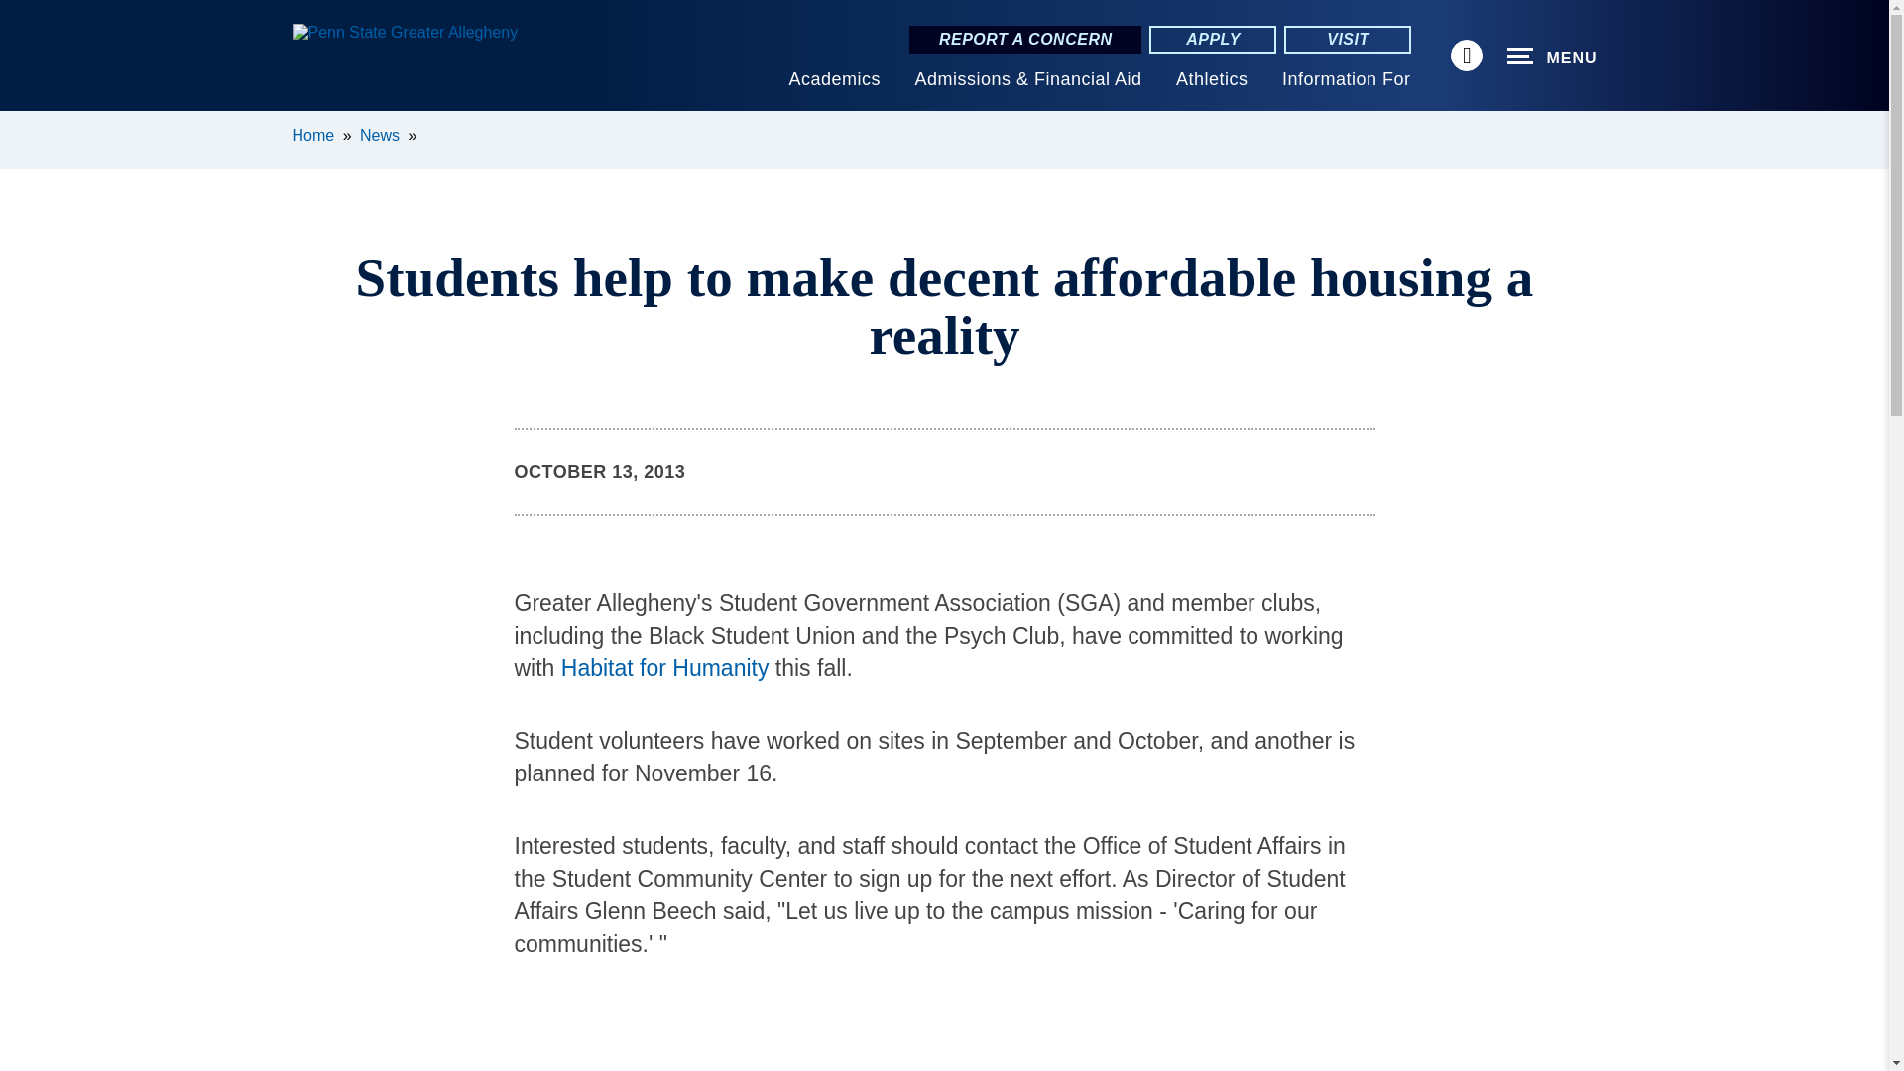  Describe the element at coordinates (1025, 40) in the screenshot. I see `REPORT A CONCERN` at that location.